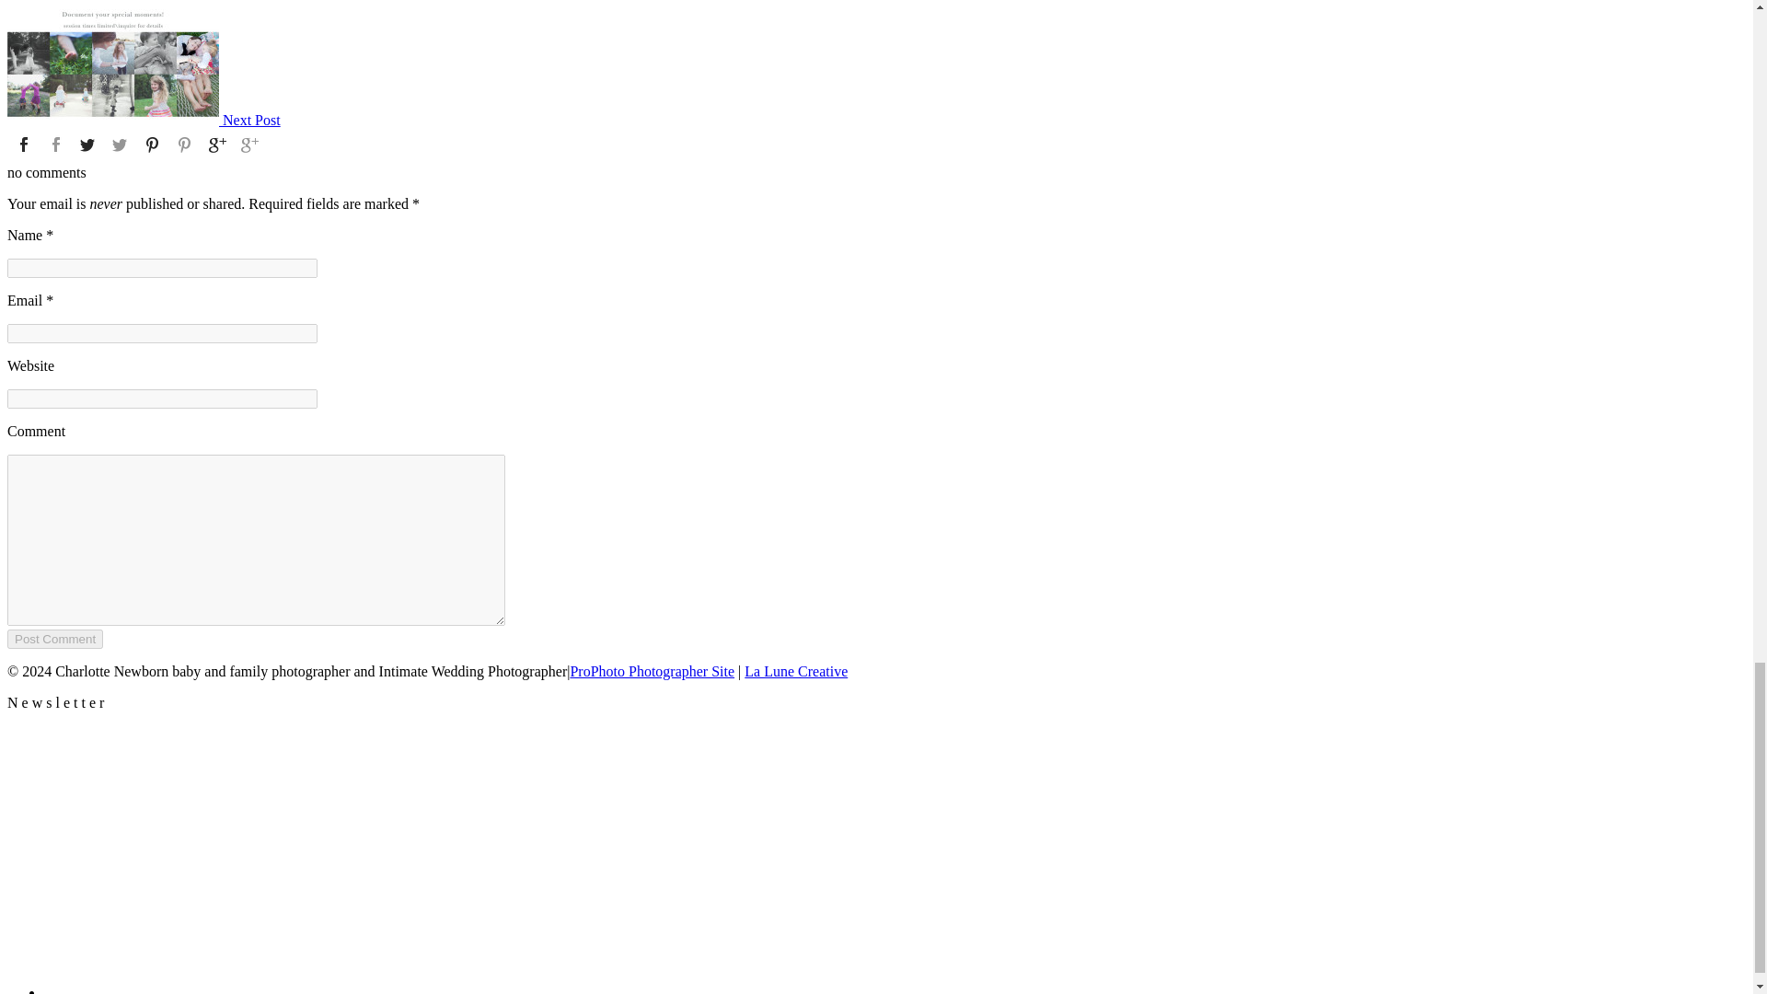 The image size is (1767, 994). Describe the element at coordinates (46, 172) in the screenshot. I see `no comments` at that location.